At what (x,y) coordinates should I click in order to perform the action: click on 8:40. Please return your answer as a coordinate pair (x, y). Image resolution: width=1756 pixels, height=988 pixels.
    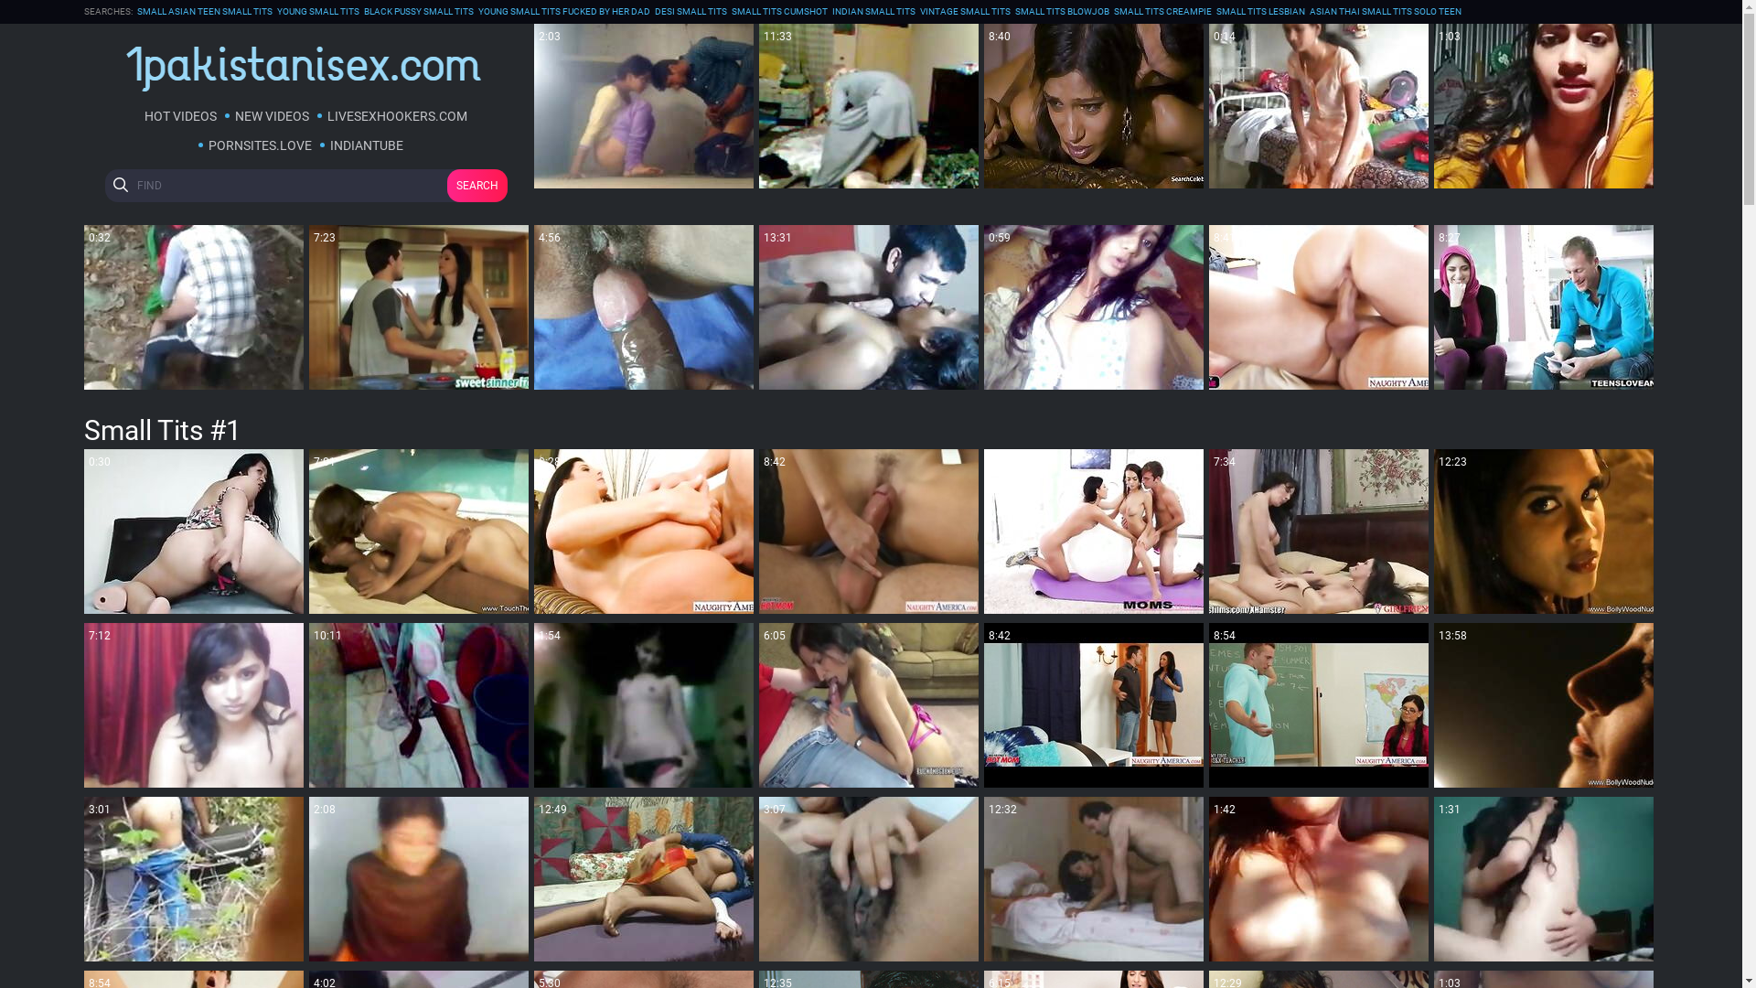
    Looking at the image, I should click on (1094, 106).